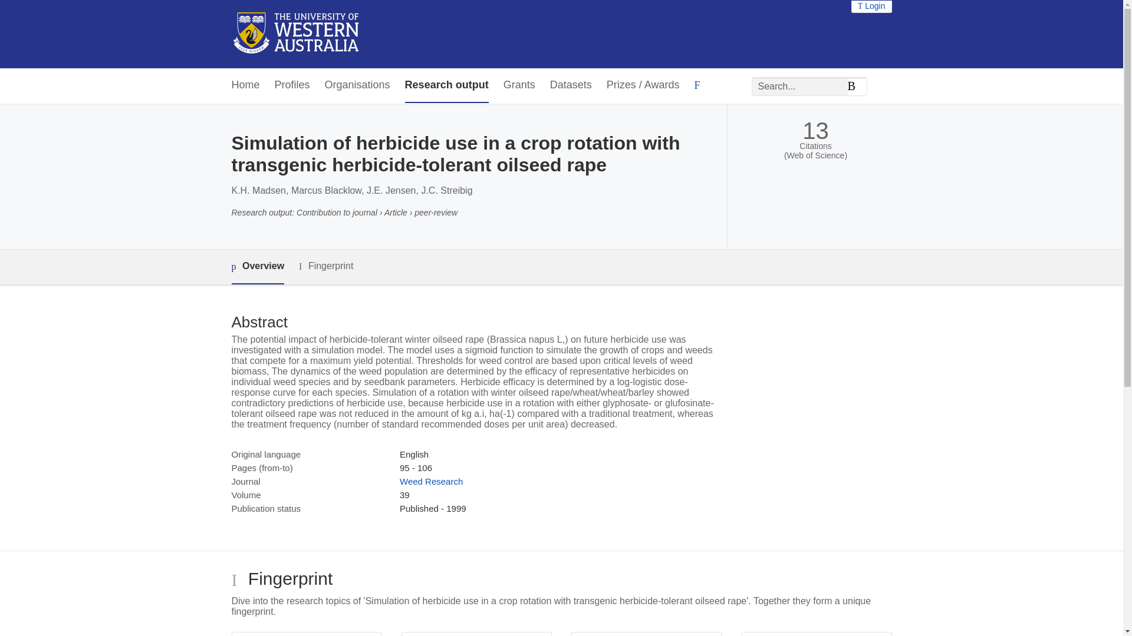 The height and width of the screenshot is (636, 1132). I want to click on Profiles, so click(292, 85).